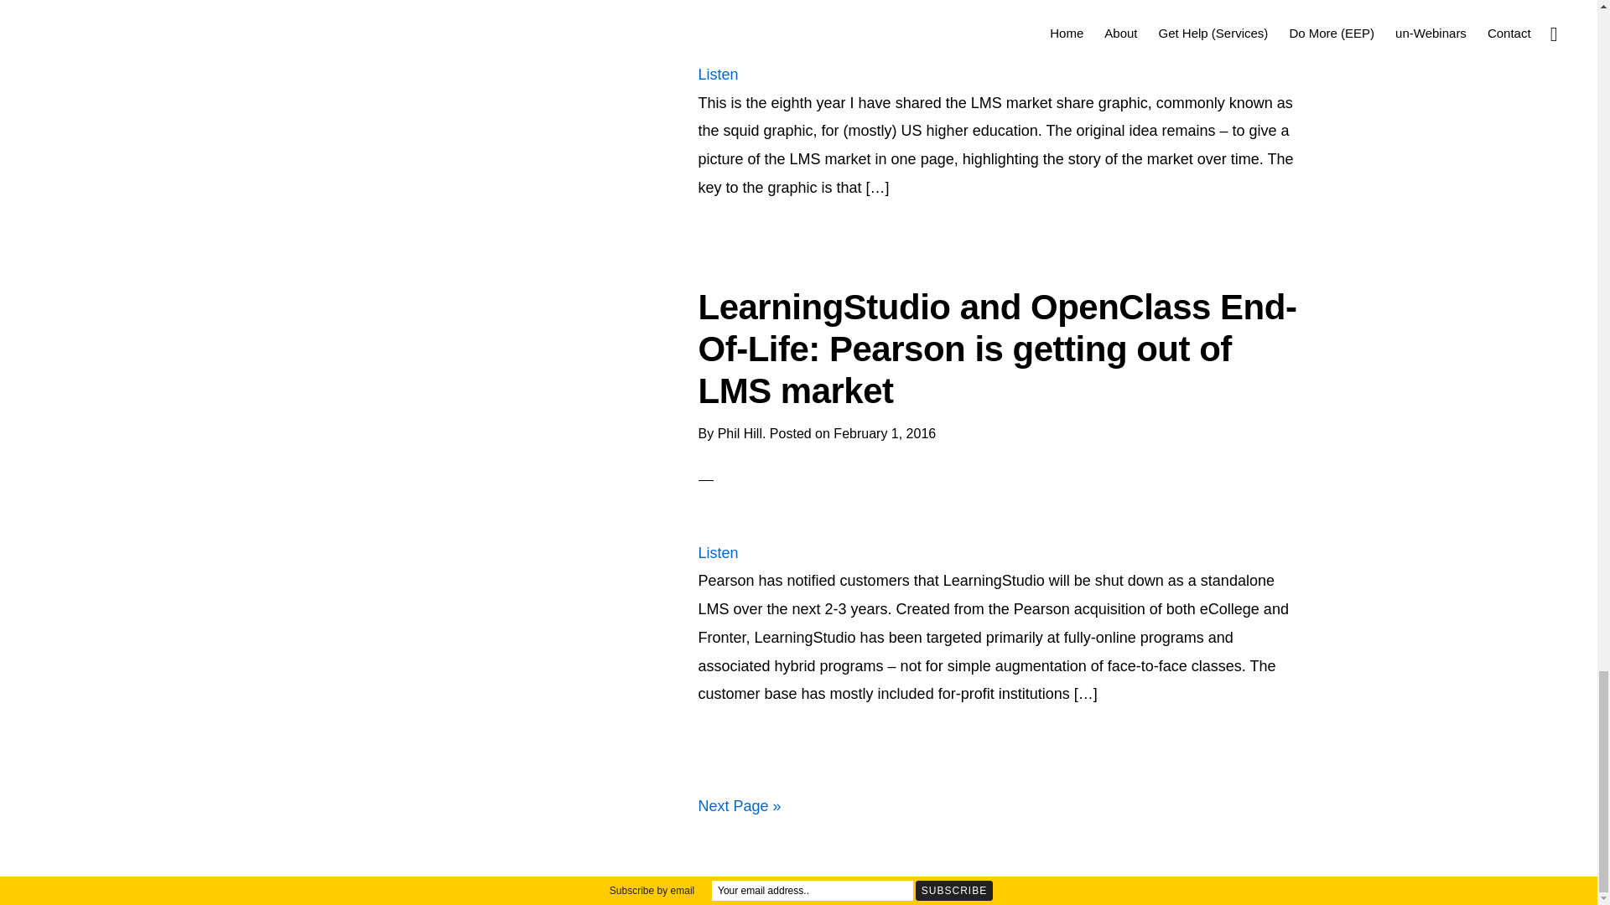  I want to click on Phil Hill, so click(740, 432).